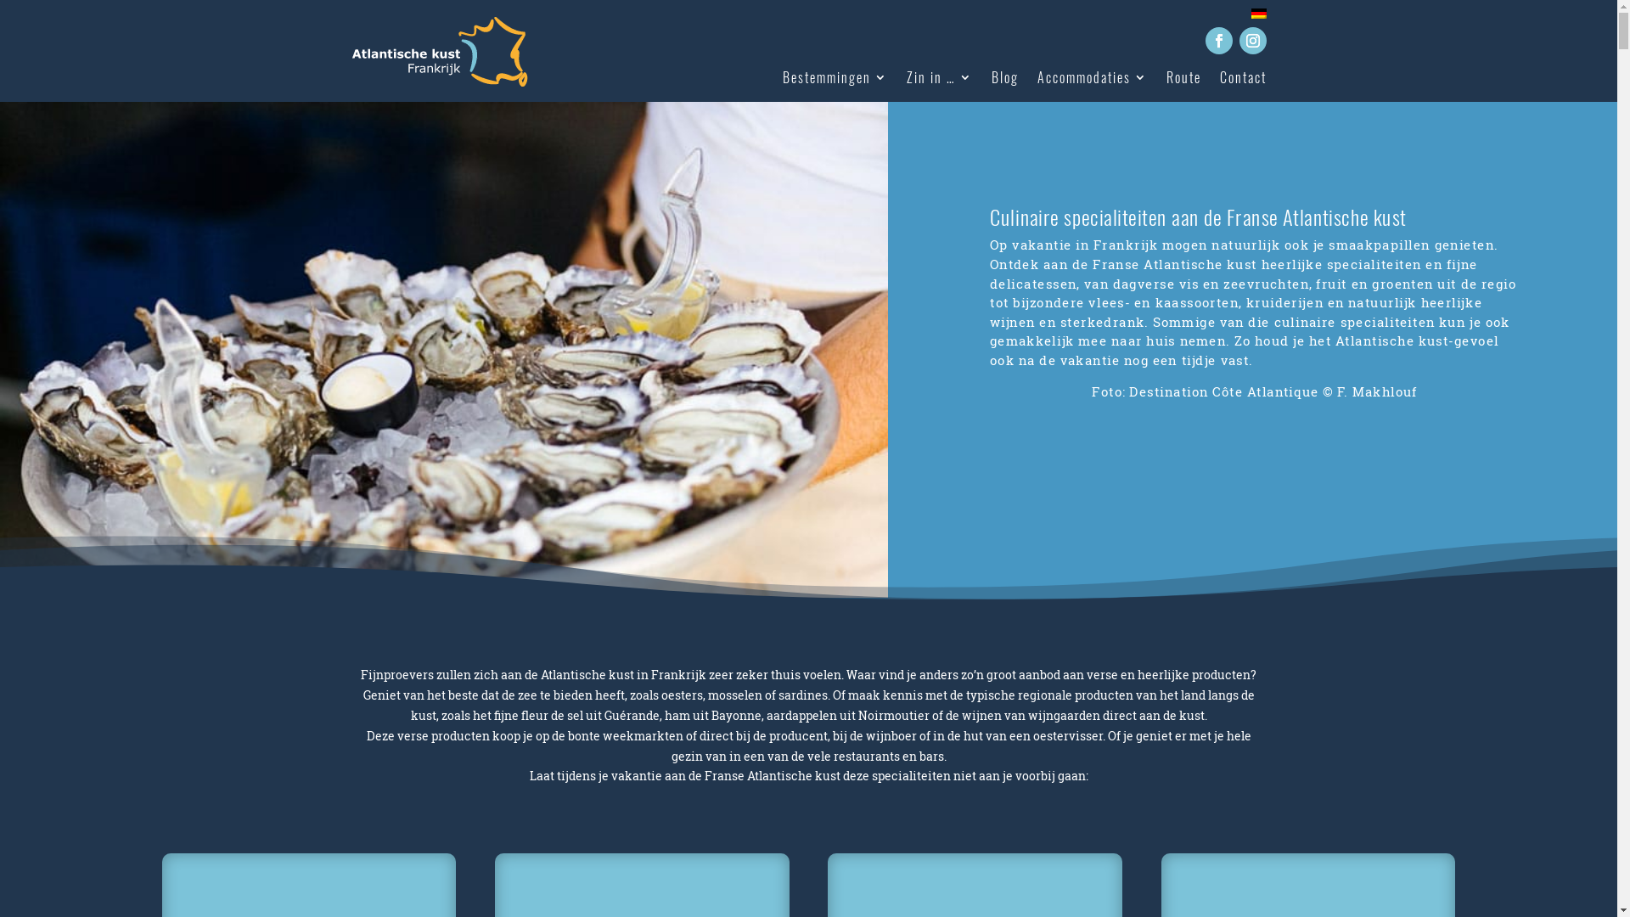 The width and height of the screenshot is (1630, 917). I want to click on Volg op Instagram, so click(1253, 41).